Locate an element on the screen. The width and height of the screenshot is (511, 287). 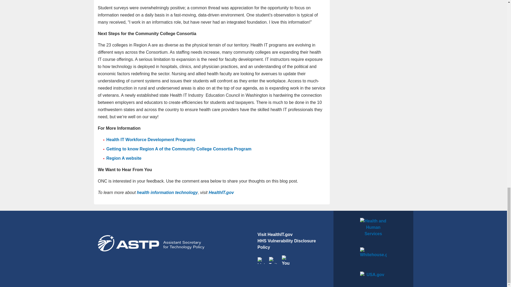
HealthIT.gov is located at coordinates (221, 192).